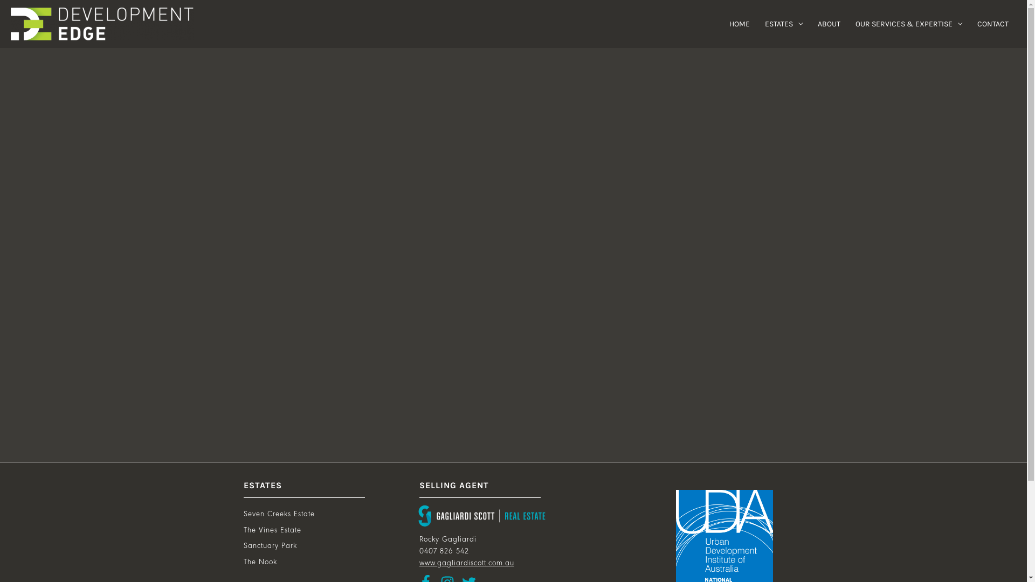 The width and height of the screenshot is (1035, 582). Describe the element at coordinates (467, 564) in the screenshot. I see `www.gagliardiscott.com.au` at that location.